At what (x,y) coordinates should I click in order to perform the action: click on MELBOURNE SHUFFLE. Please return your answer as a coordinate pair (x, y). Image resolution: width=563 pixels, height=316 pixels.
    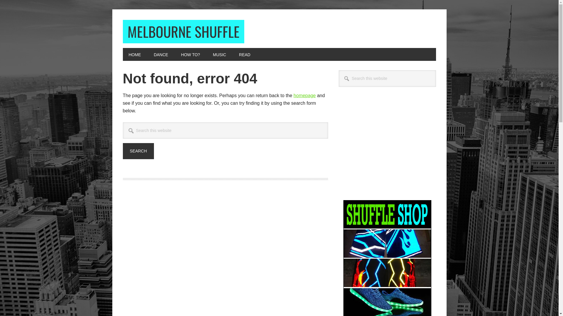
    Looking at the image, I should click on (183, 32).